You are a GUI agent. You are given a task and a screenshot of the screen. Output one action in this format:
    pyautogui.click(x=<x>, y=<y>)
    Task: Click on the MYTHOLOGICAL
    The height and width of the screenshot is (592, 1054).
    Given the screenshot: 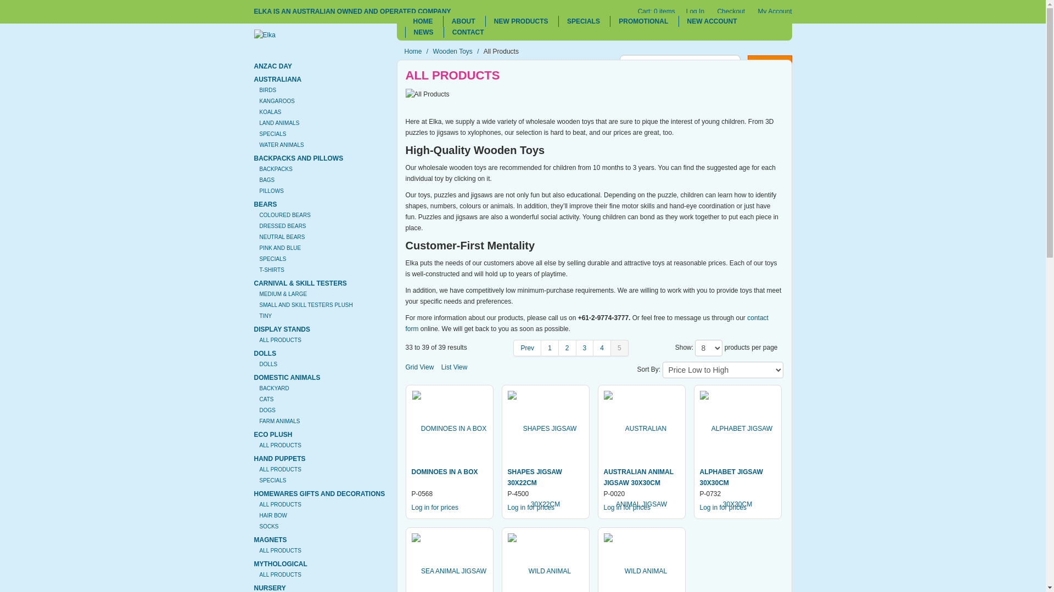 What is the action you would take?
    pyautogui.click(x=280, y=564)
    